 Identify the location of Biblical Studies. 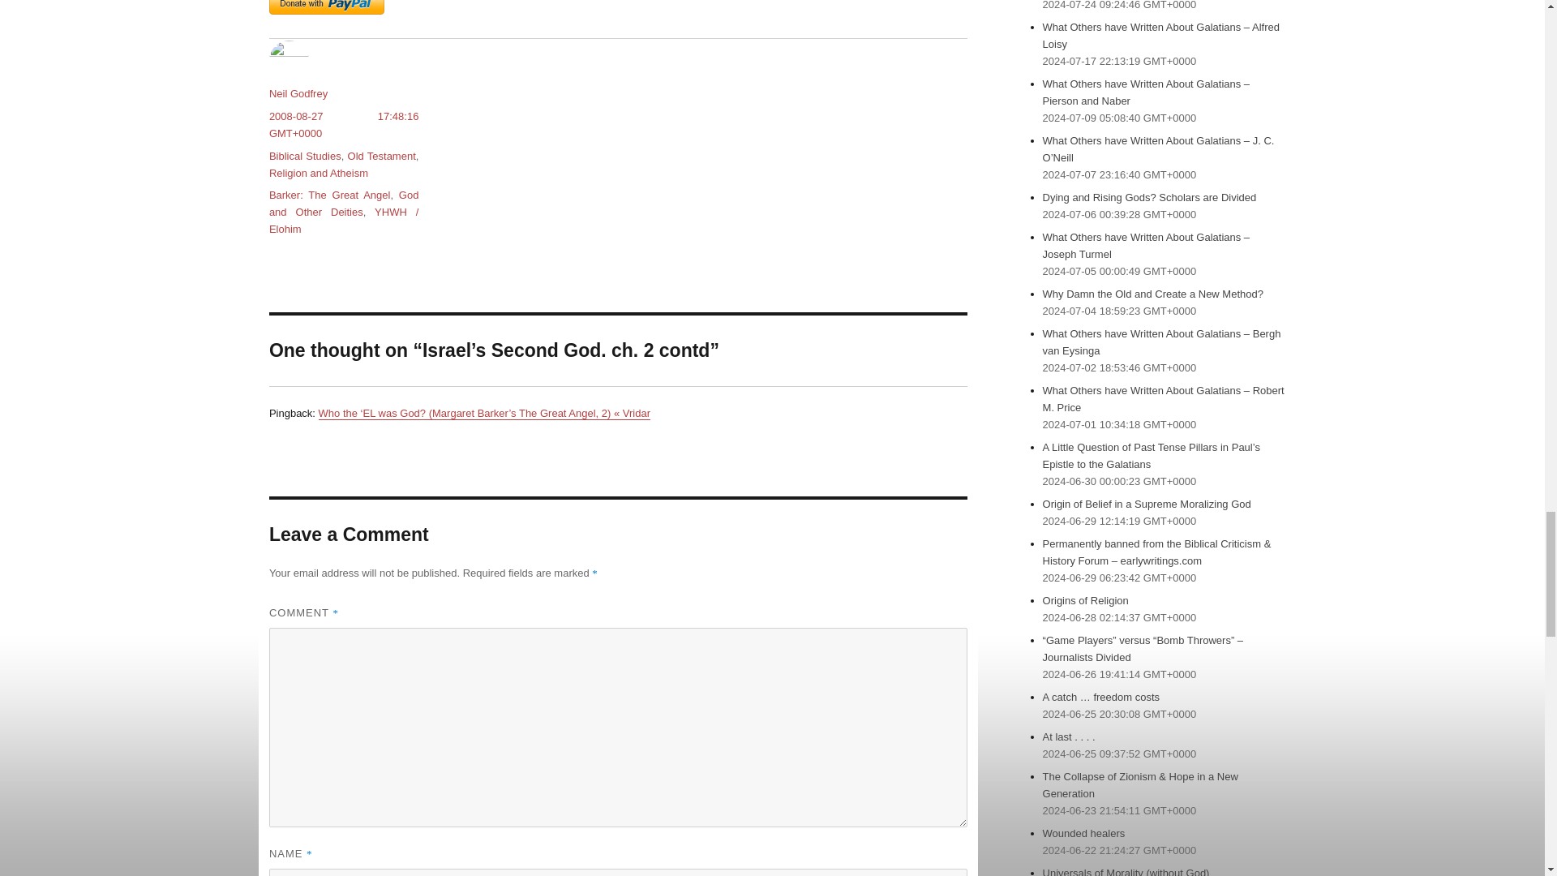
(305, 156).